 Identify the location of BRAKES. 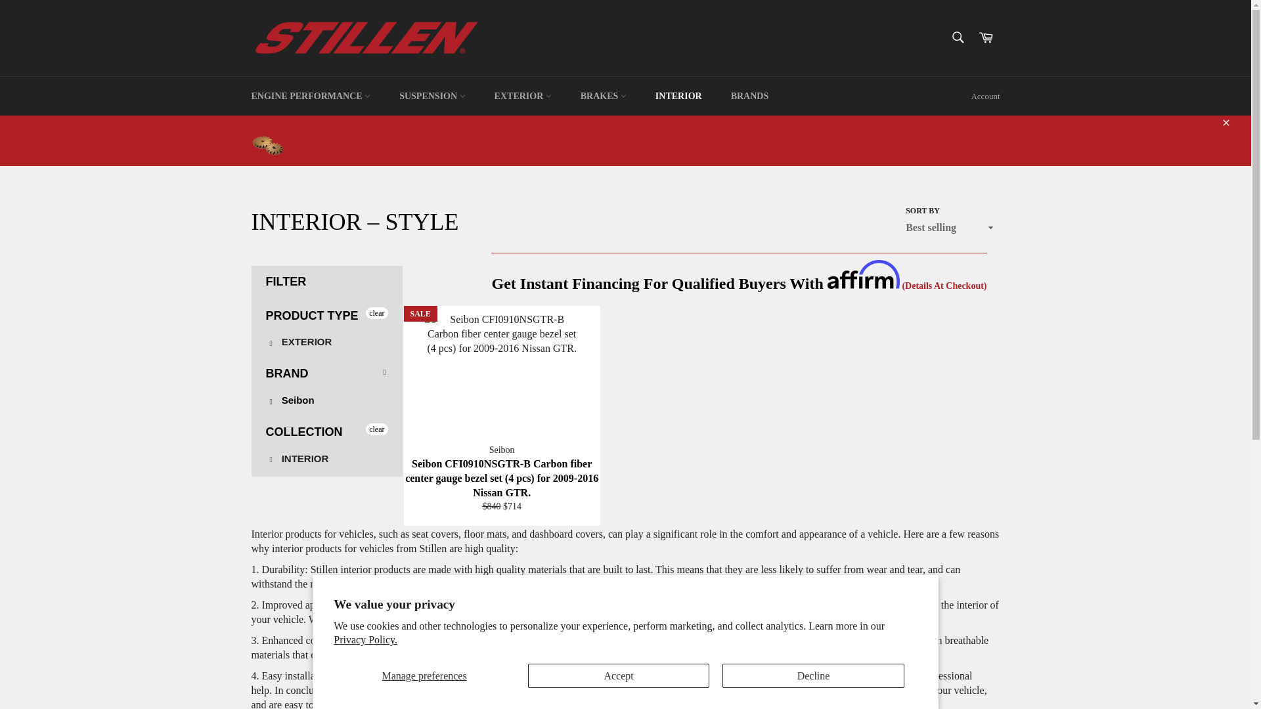
(603, 96).